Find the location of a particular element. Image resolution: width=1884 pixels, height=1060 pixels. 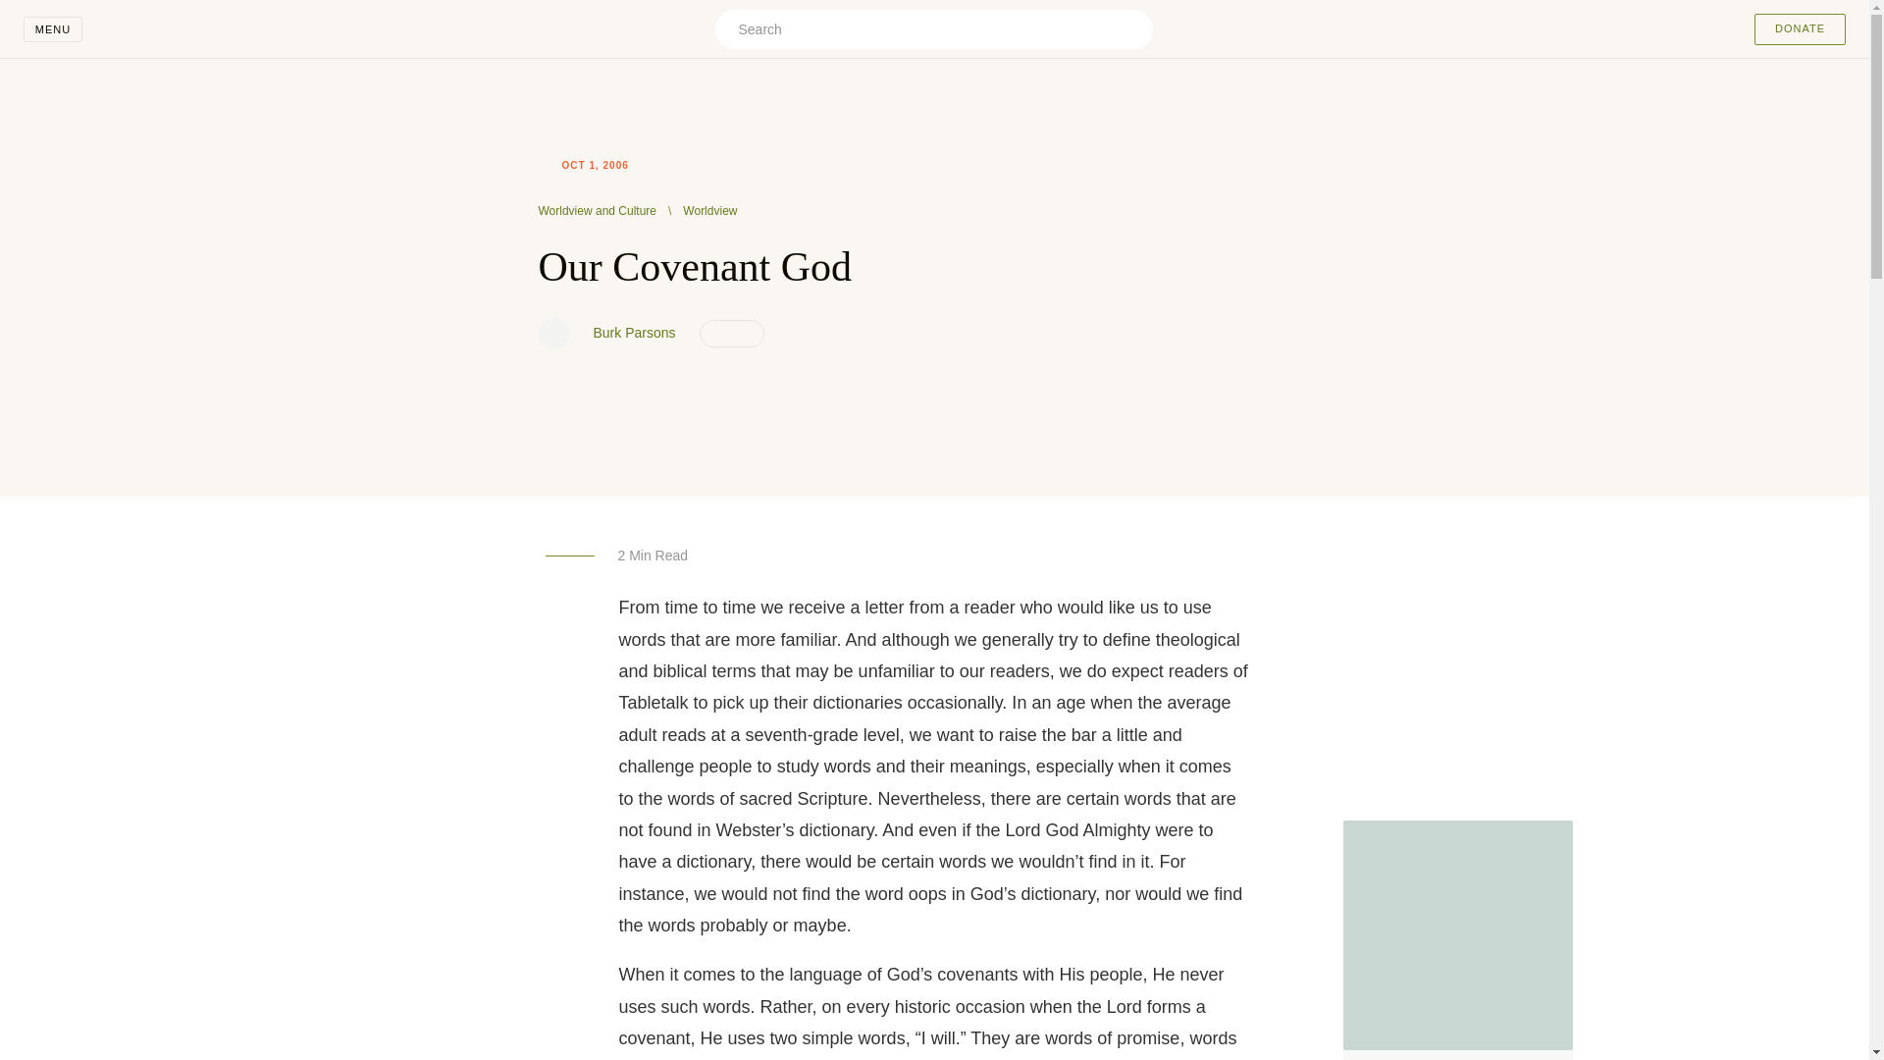

DONATE is located at coordinates (1800, 29).